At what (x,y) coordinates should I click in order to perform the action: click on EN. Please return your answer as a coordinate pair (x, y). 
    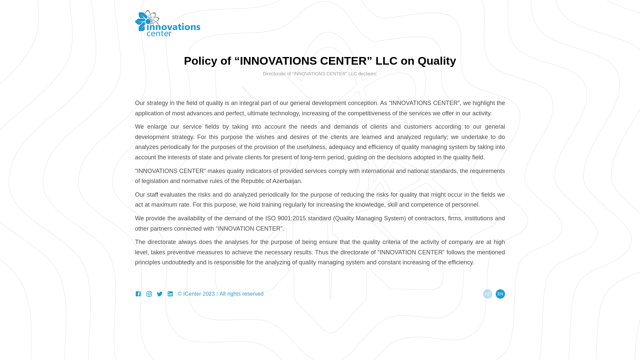
    Looking at the image, I should click on (500, 294).